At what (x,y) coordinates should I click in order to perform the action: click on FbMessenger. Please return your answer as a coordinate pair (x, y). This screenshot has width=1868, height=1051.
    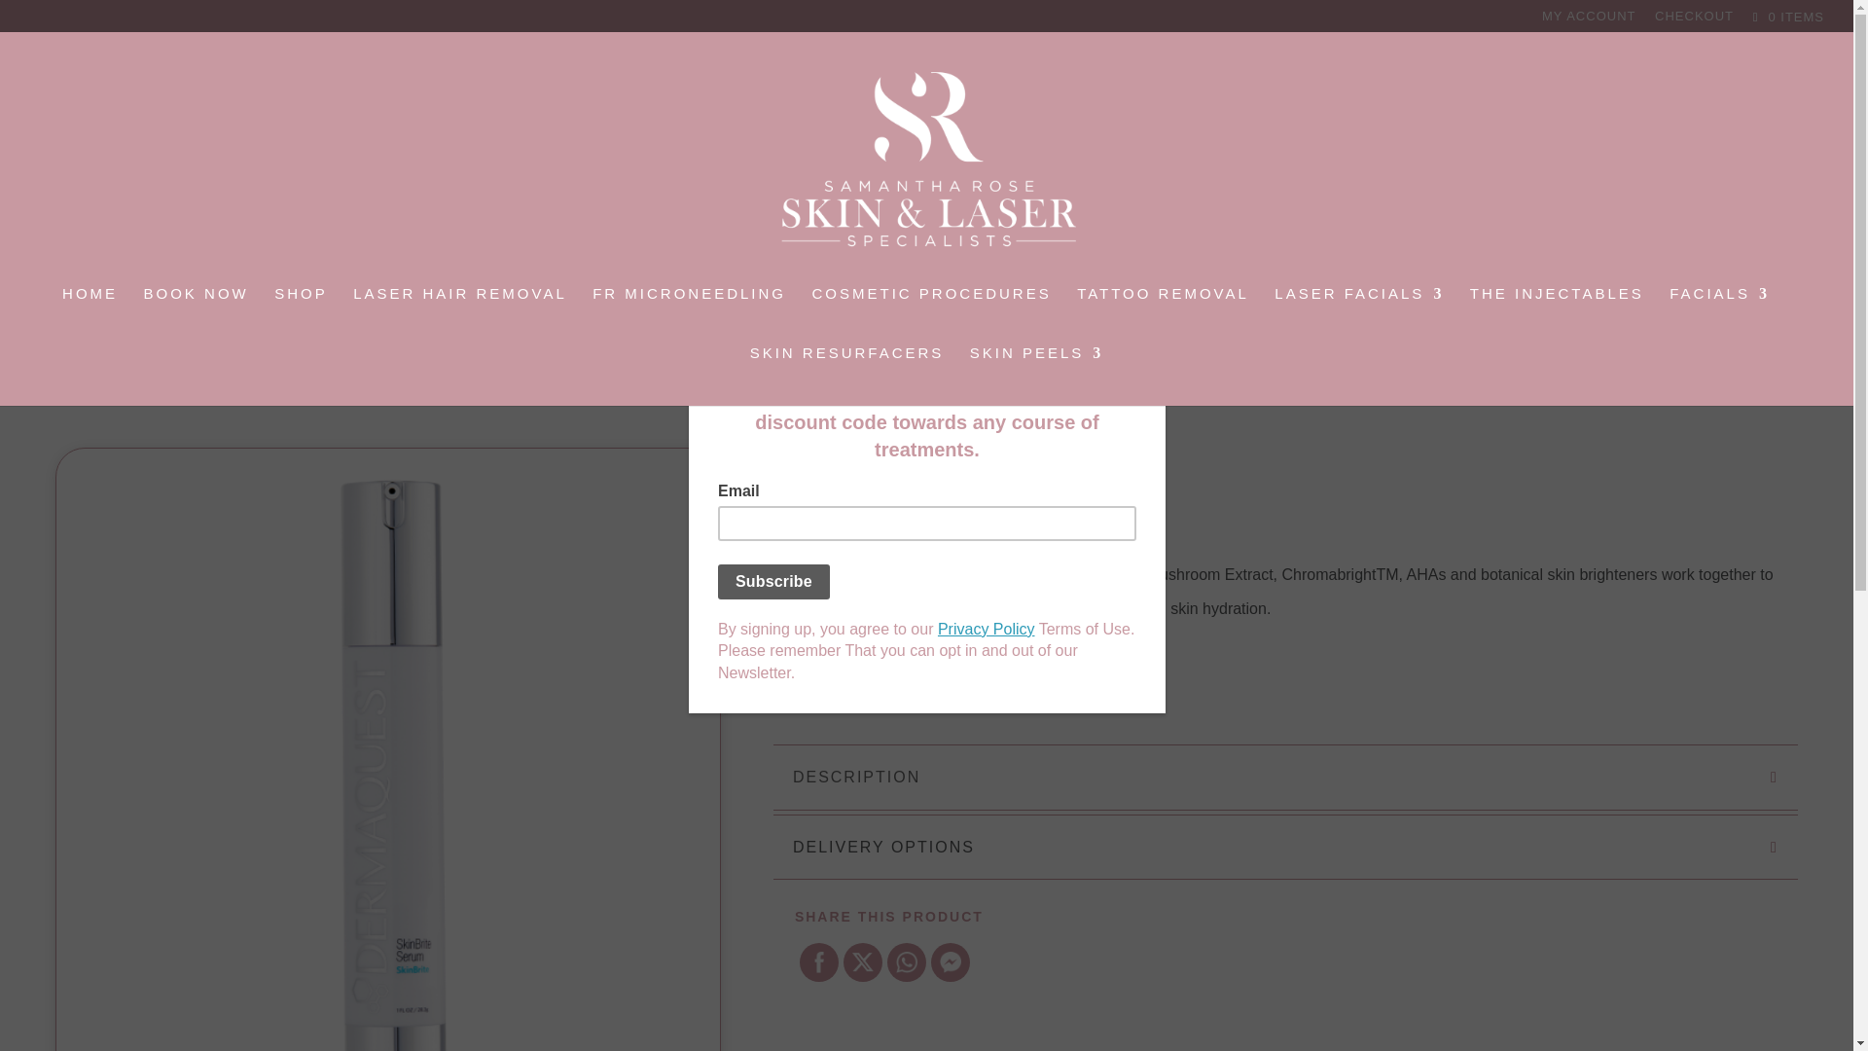
    Looking at the image, I should click on (950, 962).